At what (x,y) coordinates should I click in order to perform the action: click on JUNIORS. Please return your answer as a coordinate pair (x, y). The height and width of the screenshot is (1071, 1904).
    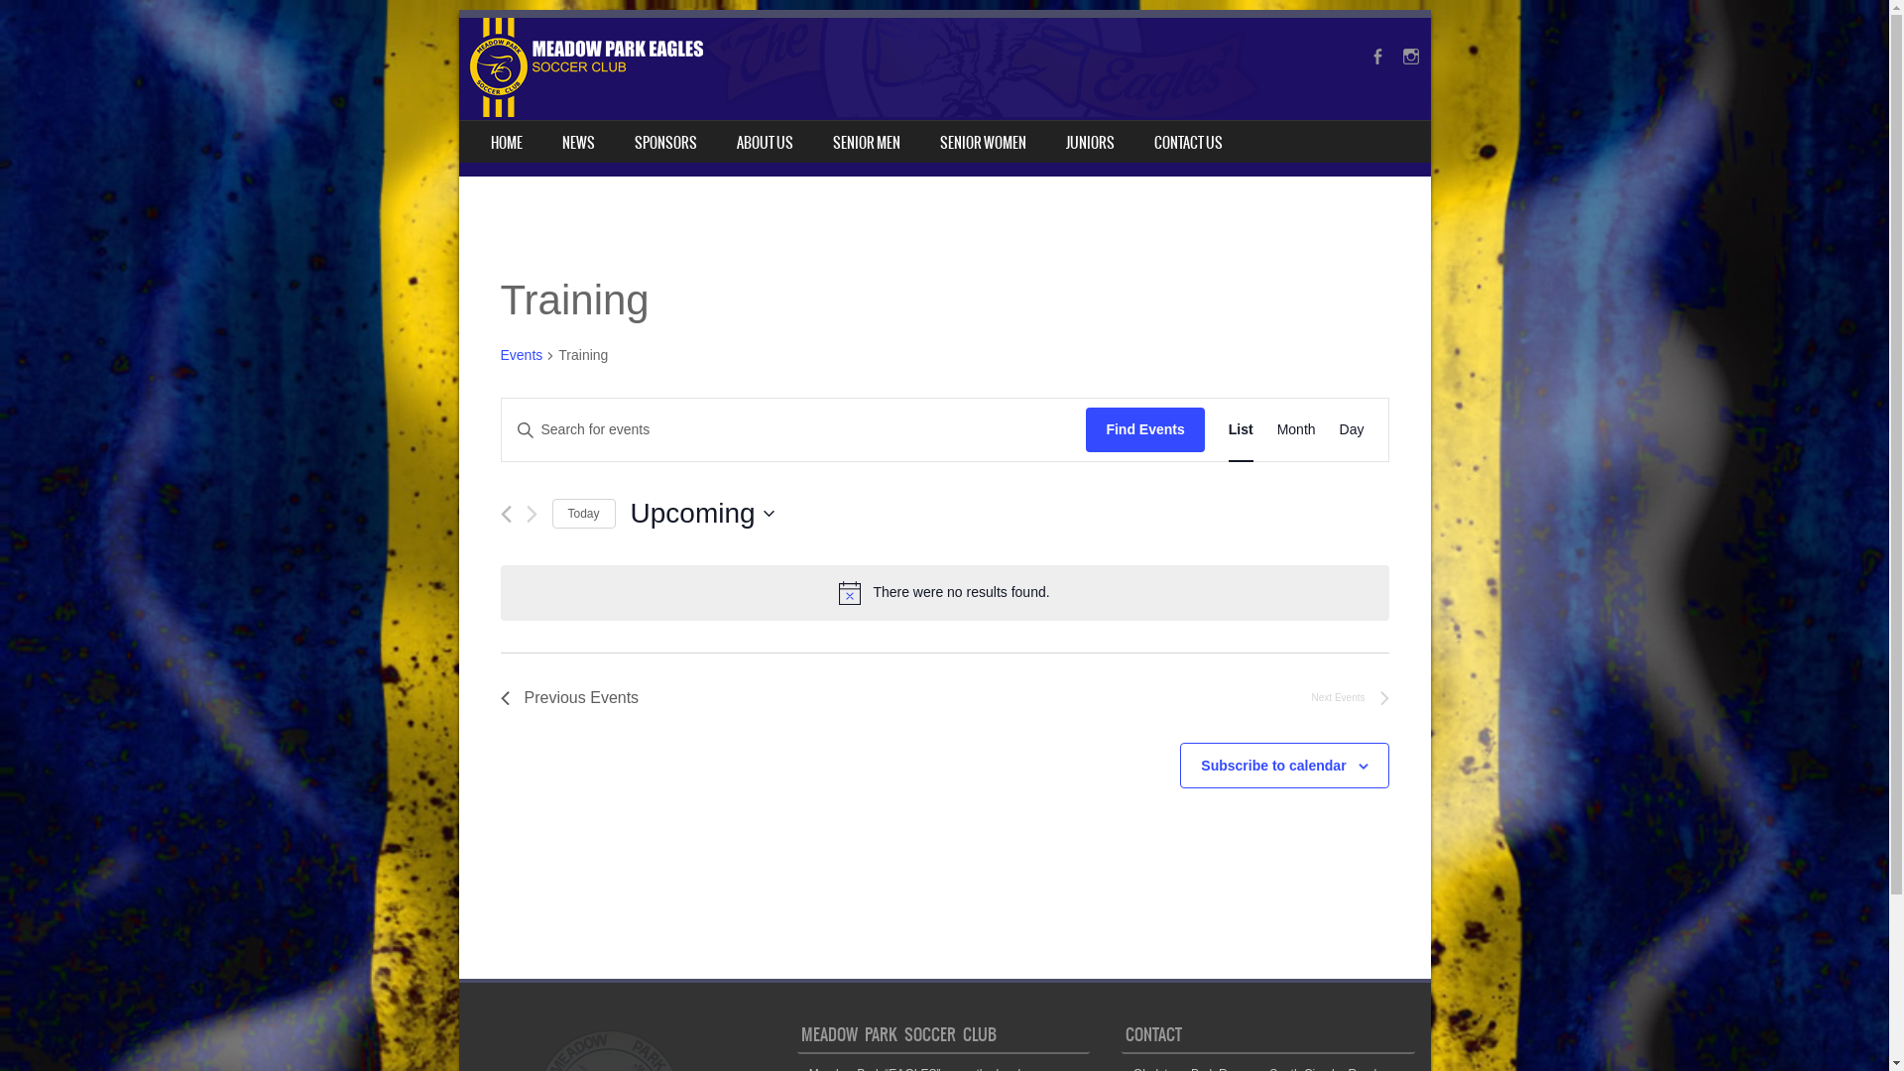
    Looking at the image, I should click on (1089, 142).